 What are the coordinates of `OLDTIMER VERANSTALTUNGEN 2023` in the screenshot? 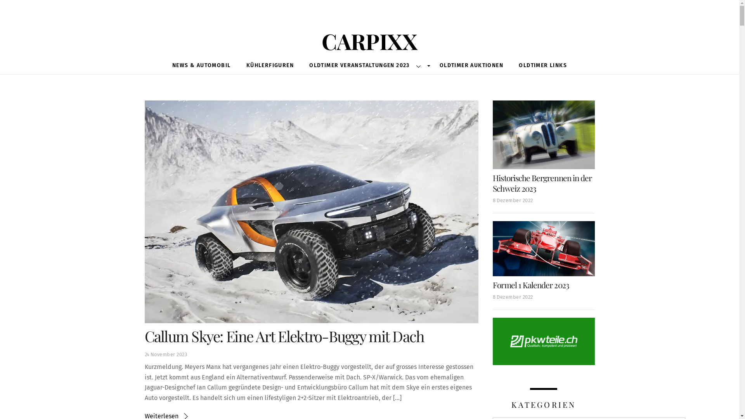 It's located at (367, 66).